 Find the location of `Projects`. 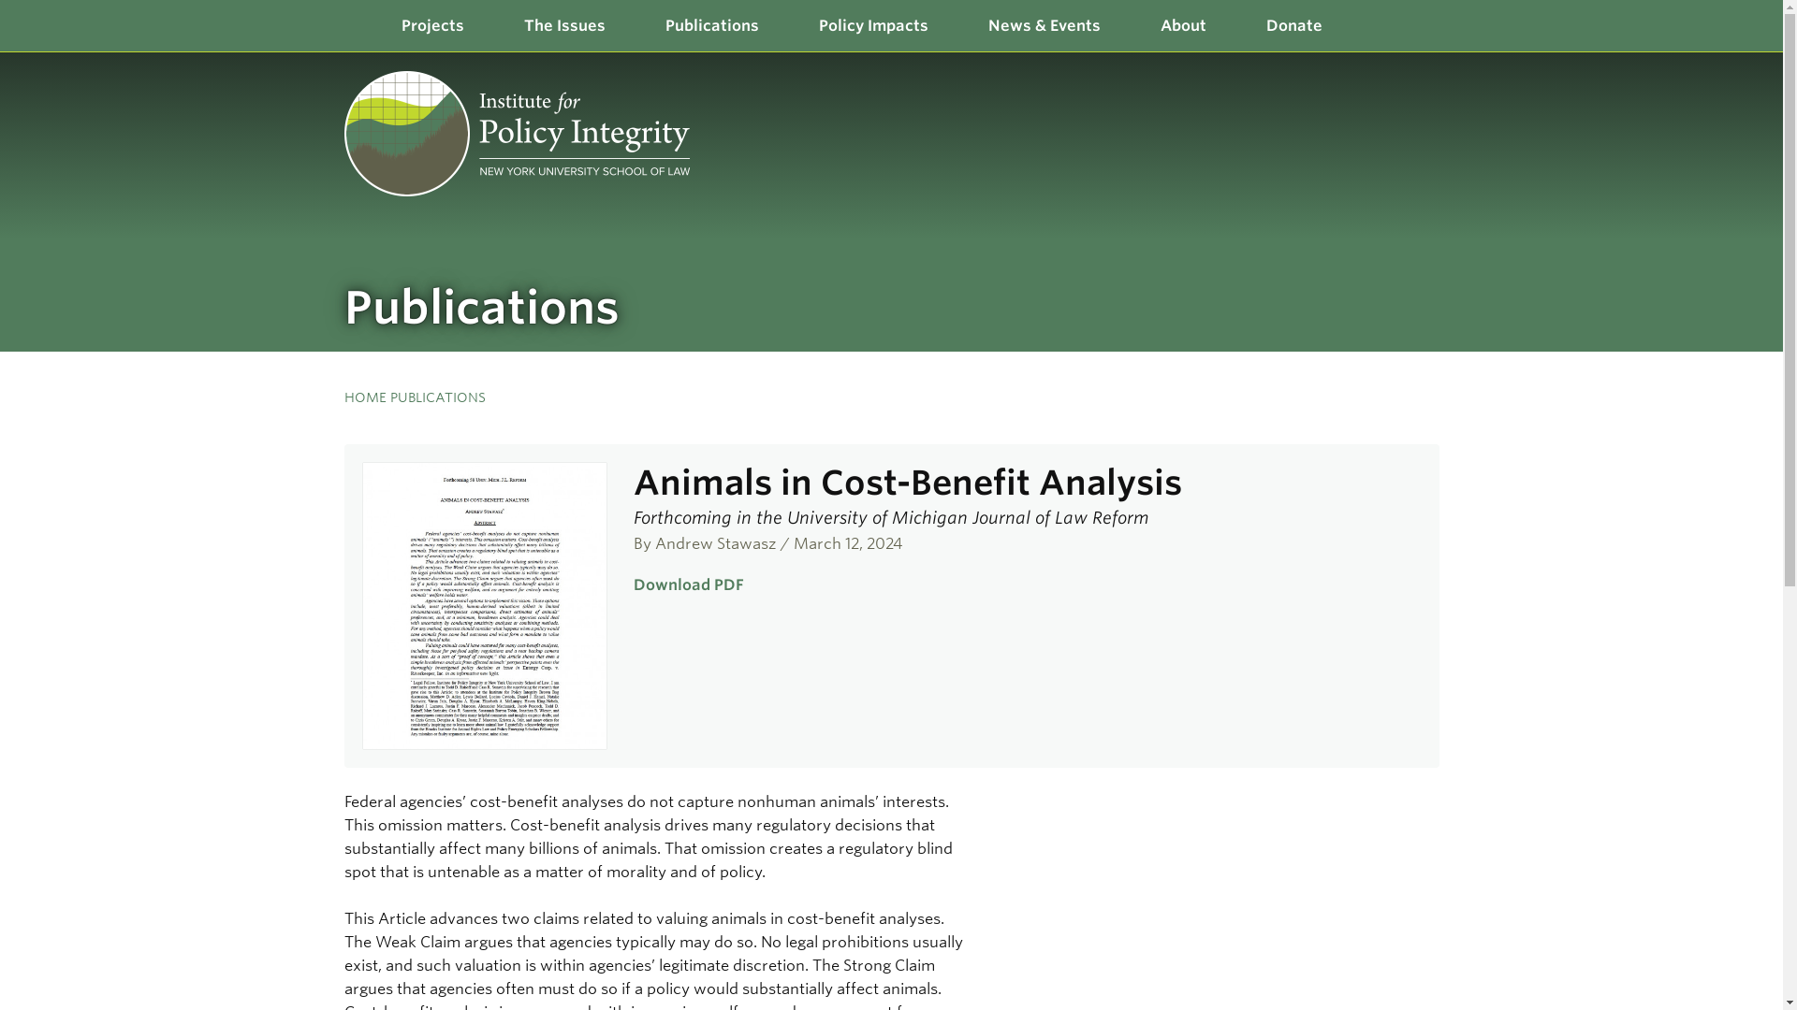

Projects is located at coordinates (431, 26).